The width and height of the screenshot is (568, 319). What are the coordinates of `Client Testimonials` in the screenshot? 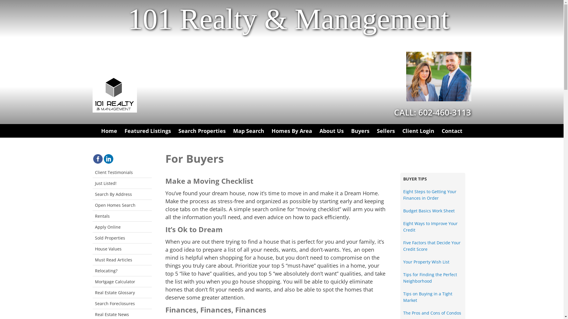 It's located at (122, 172).